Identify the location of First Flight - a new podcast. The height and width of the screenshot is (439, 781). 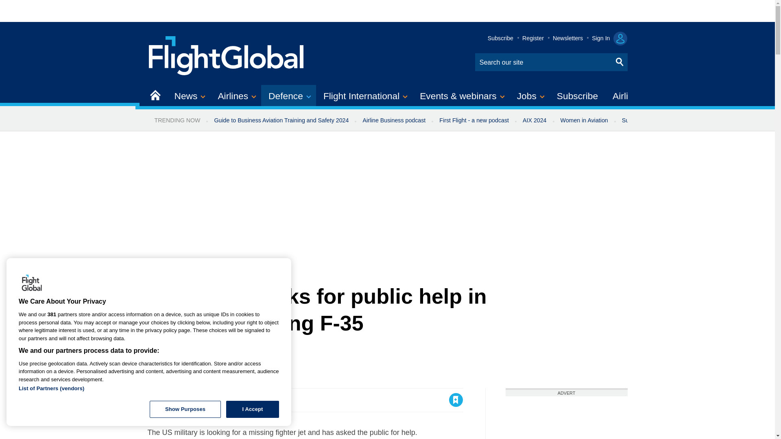
(474, 120).